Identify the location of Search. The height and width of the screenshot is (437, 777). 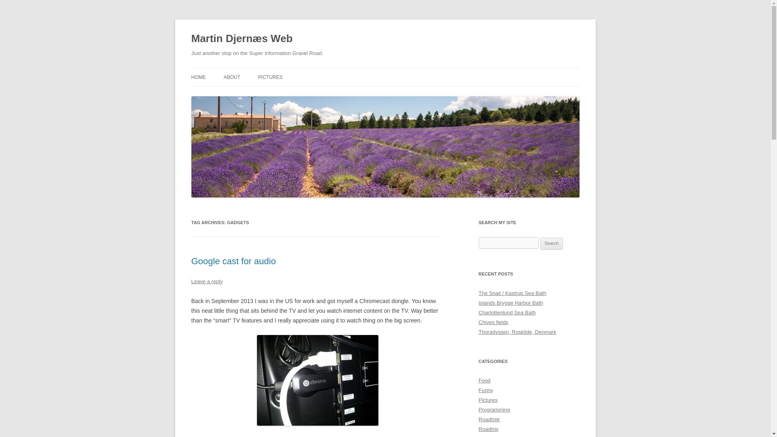
(552, 244).